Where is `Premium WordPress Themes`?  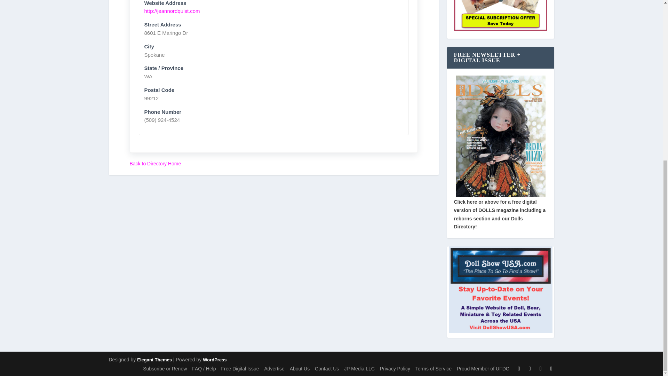 Premium WordPress Themes is located at coordinates (154, 360).